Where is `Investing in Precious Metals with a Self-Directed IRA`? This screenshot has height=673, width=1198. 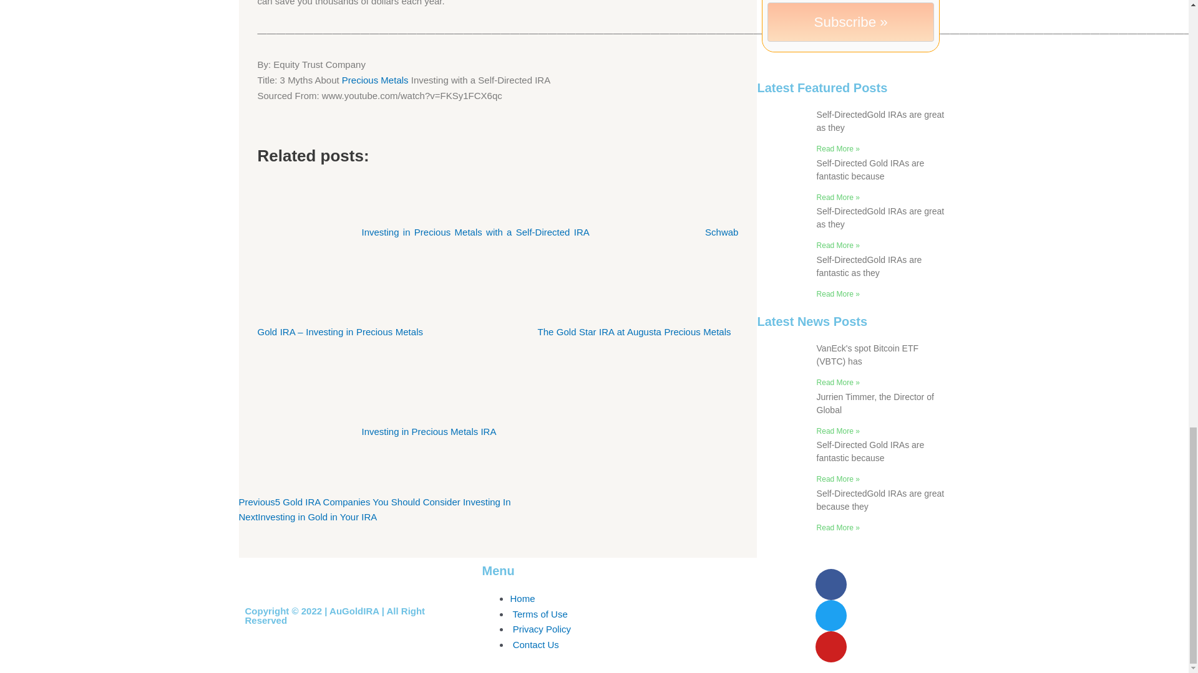
Investing in Precious Metals with a Self-Directed IRA is located at coordinates (374, 80).